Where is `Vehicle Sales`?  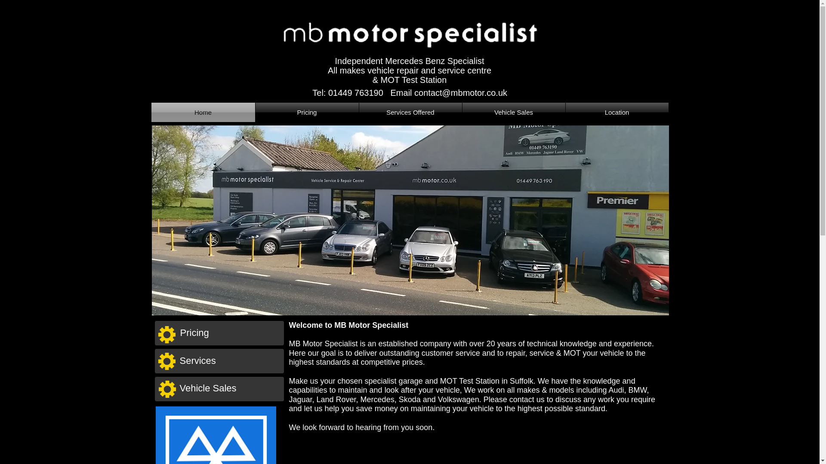
Vehicle Sales is located at coordinates (229, 388).